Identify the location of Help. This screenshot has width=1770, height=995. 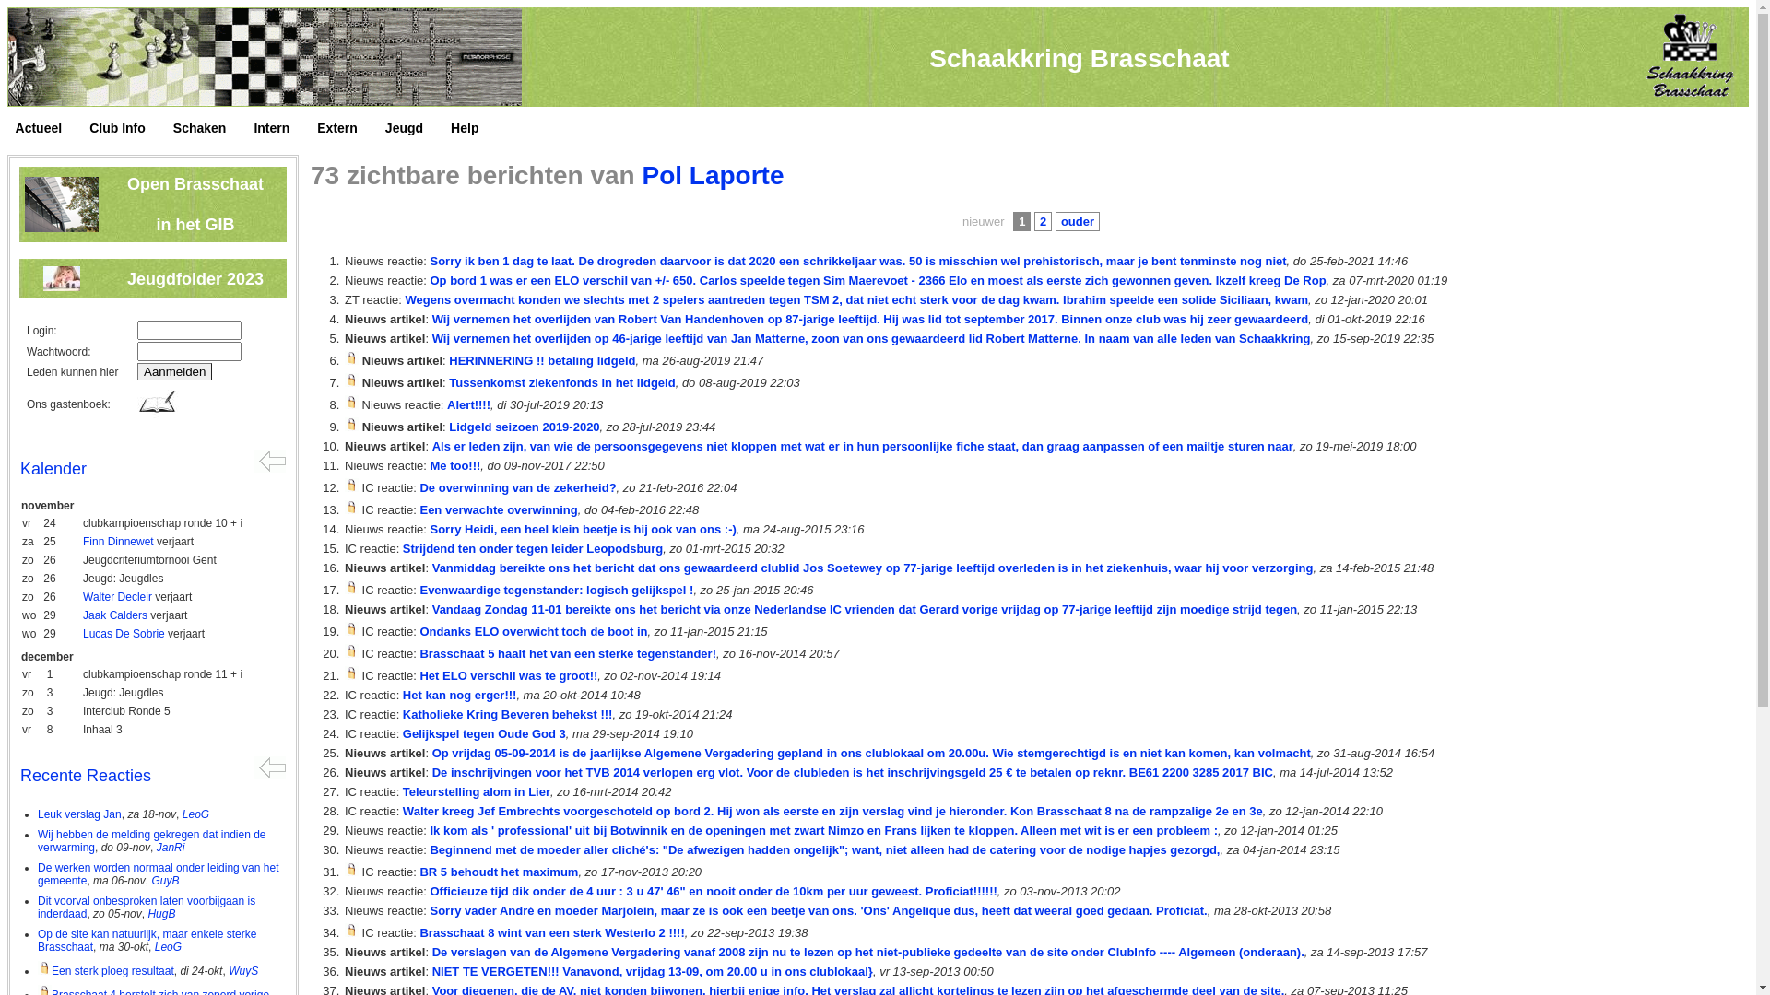
(474, 129).